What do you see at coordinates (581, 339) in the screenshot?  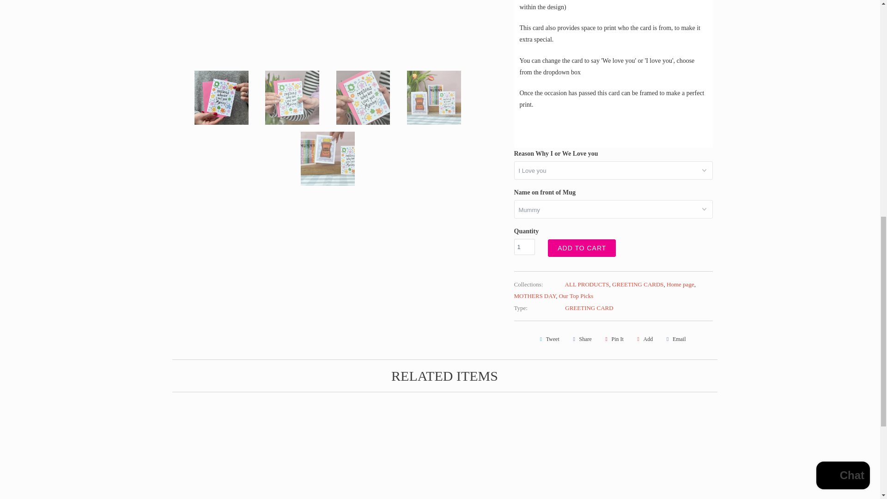 I see `Share this on Facebook` at bounding box center [581, 339].